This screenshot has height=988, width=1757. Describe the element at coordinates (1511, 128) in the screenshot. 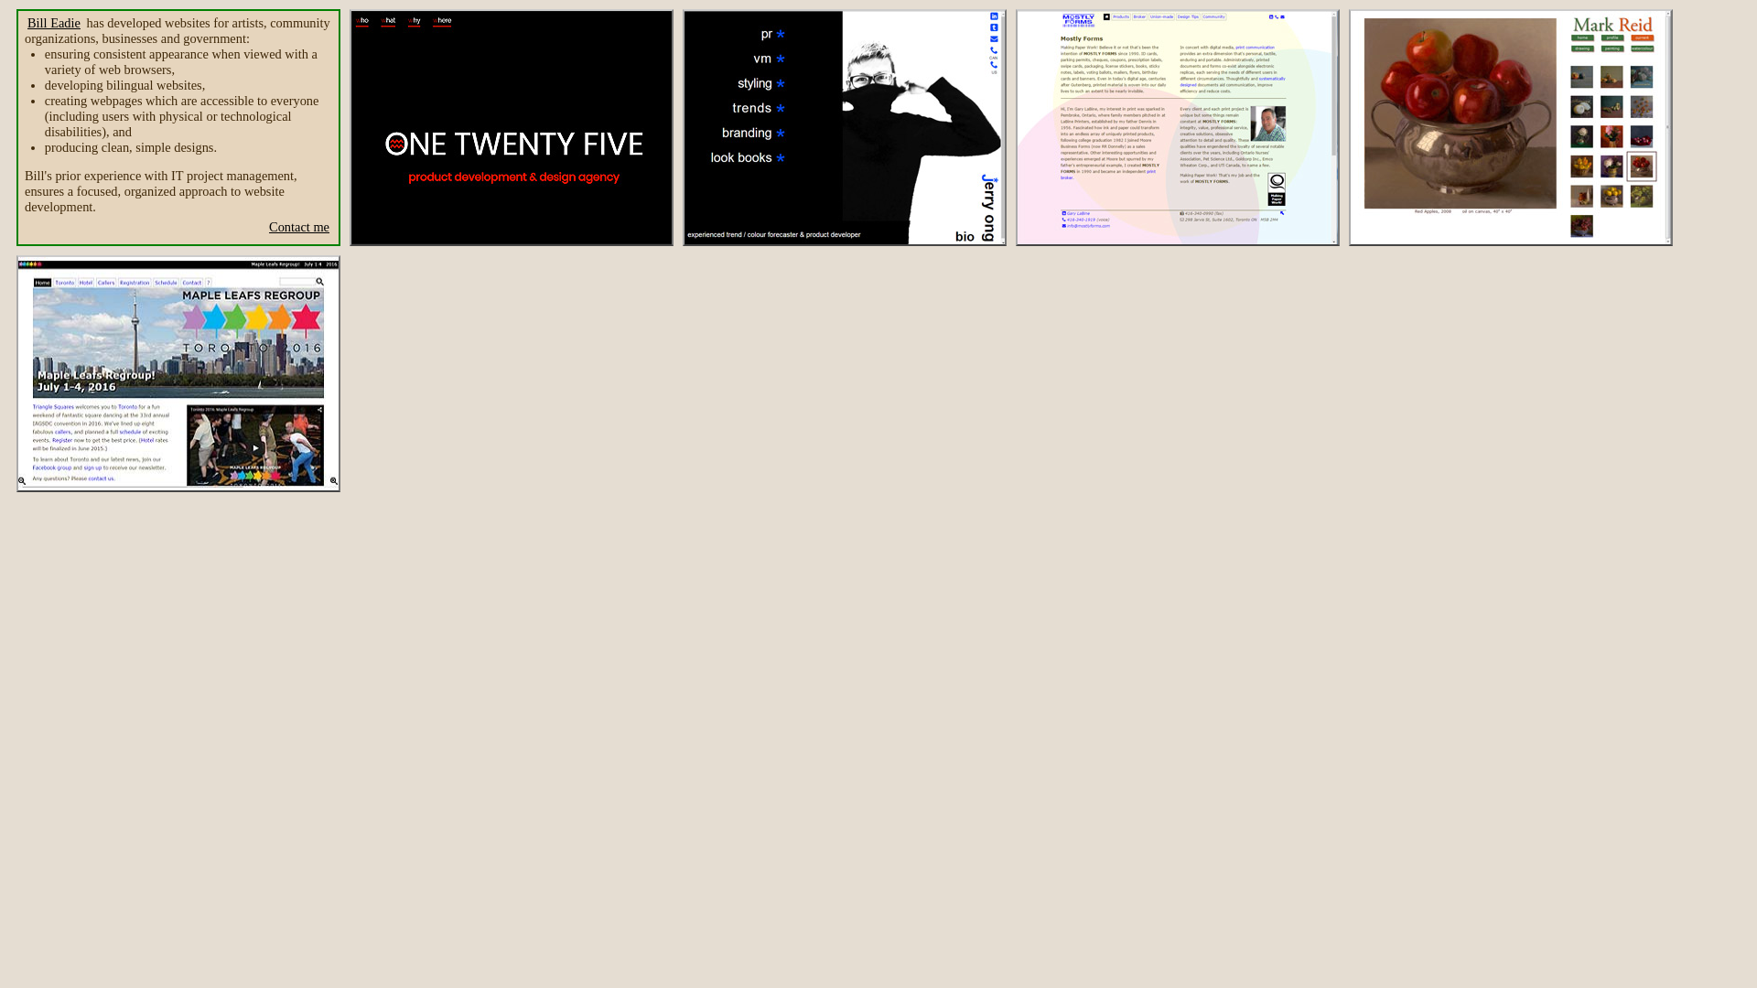

I see `Mark Reid, artist` at that location.